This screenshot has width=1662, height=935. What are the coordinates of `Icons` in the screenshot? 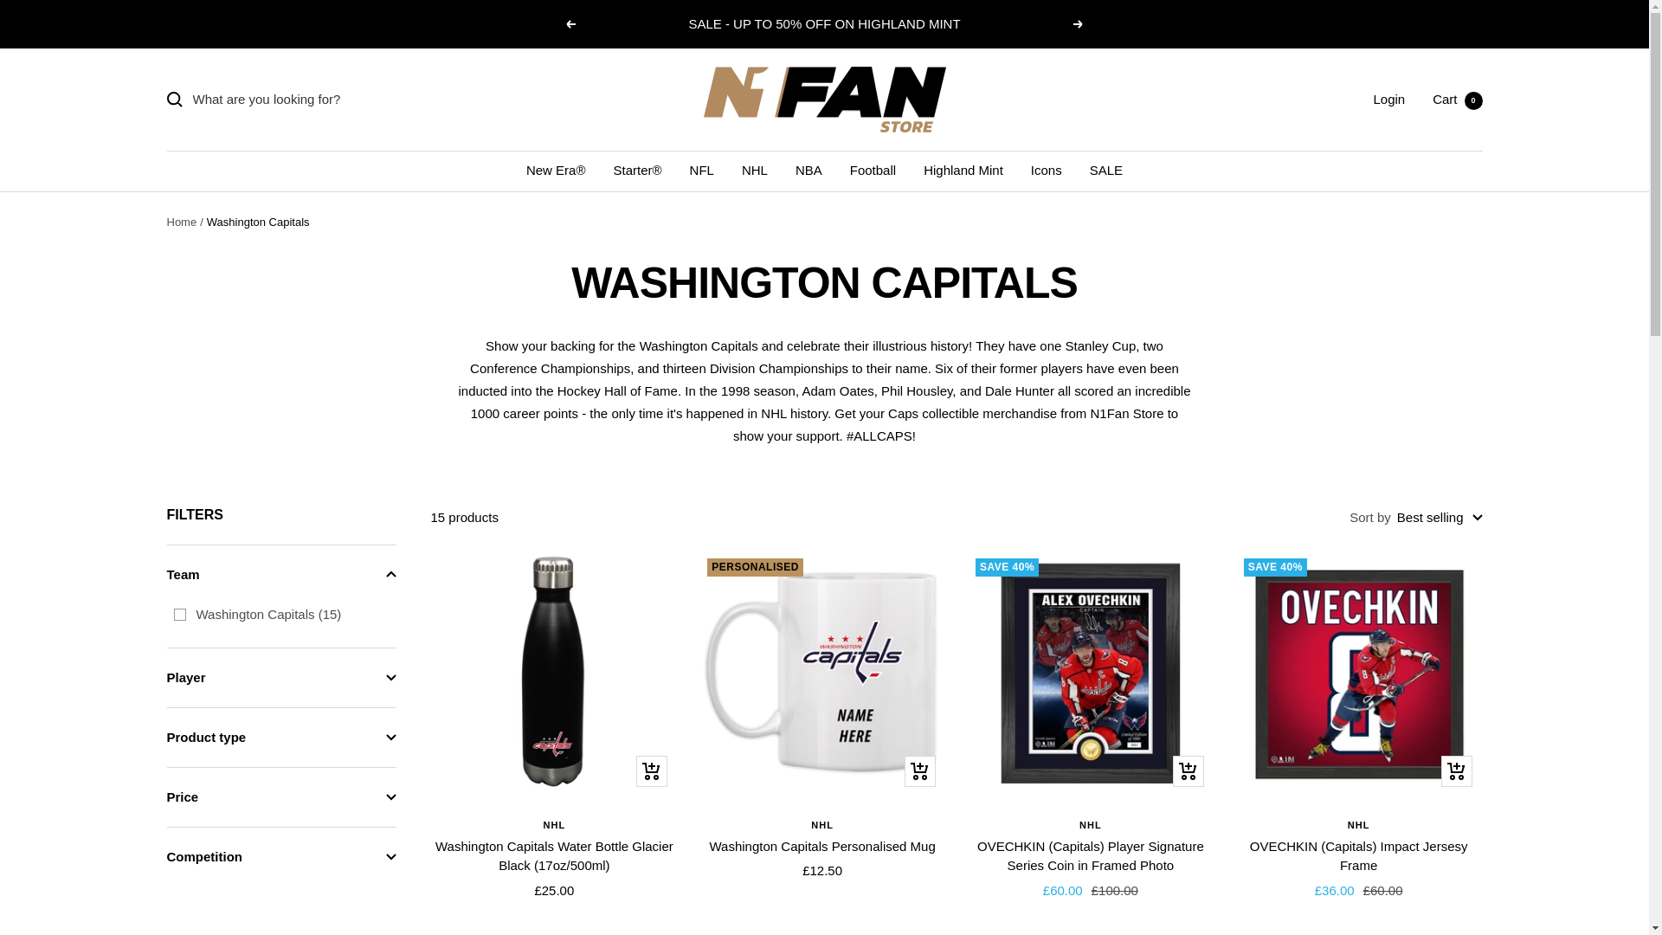 It's located at (570, 24).